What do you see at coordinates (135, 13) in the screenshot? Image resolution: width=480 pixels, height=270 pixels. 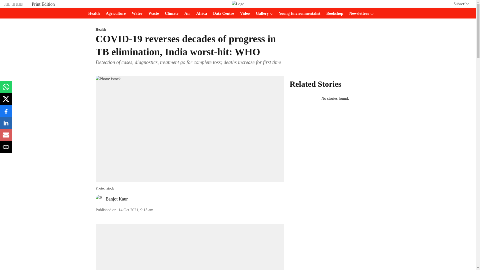 I see `Water` at bounding box center [135, 13].